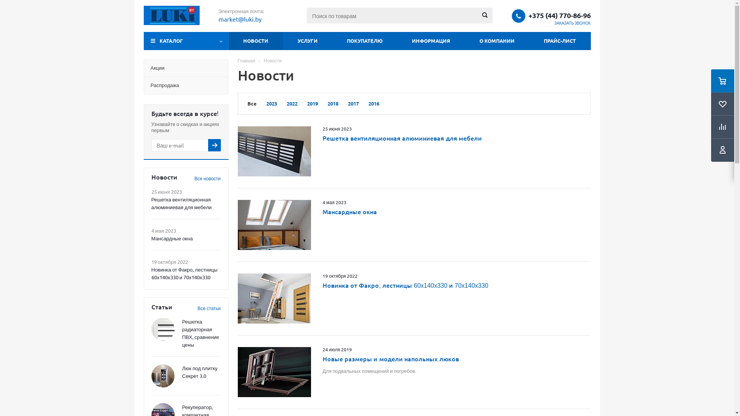 Image resolution: width=740 pixels, height=416 pixels. What do you see at coordinates (559, 15) in the screenshot?
I see `+375 (44) 770-86-96` at bounding box center [559, 15].